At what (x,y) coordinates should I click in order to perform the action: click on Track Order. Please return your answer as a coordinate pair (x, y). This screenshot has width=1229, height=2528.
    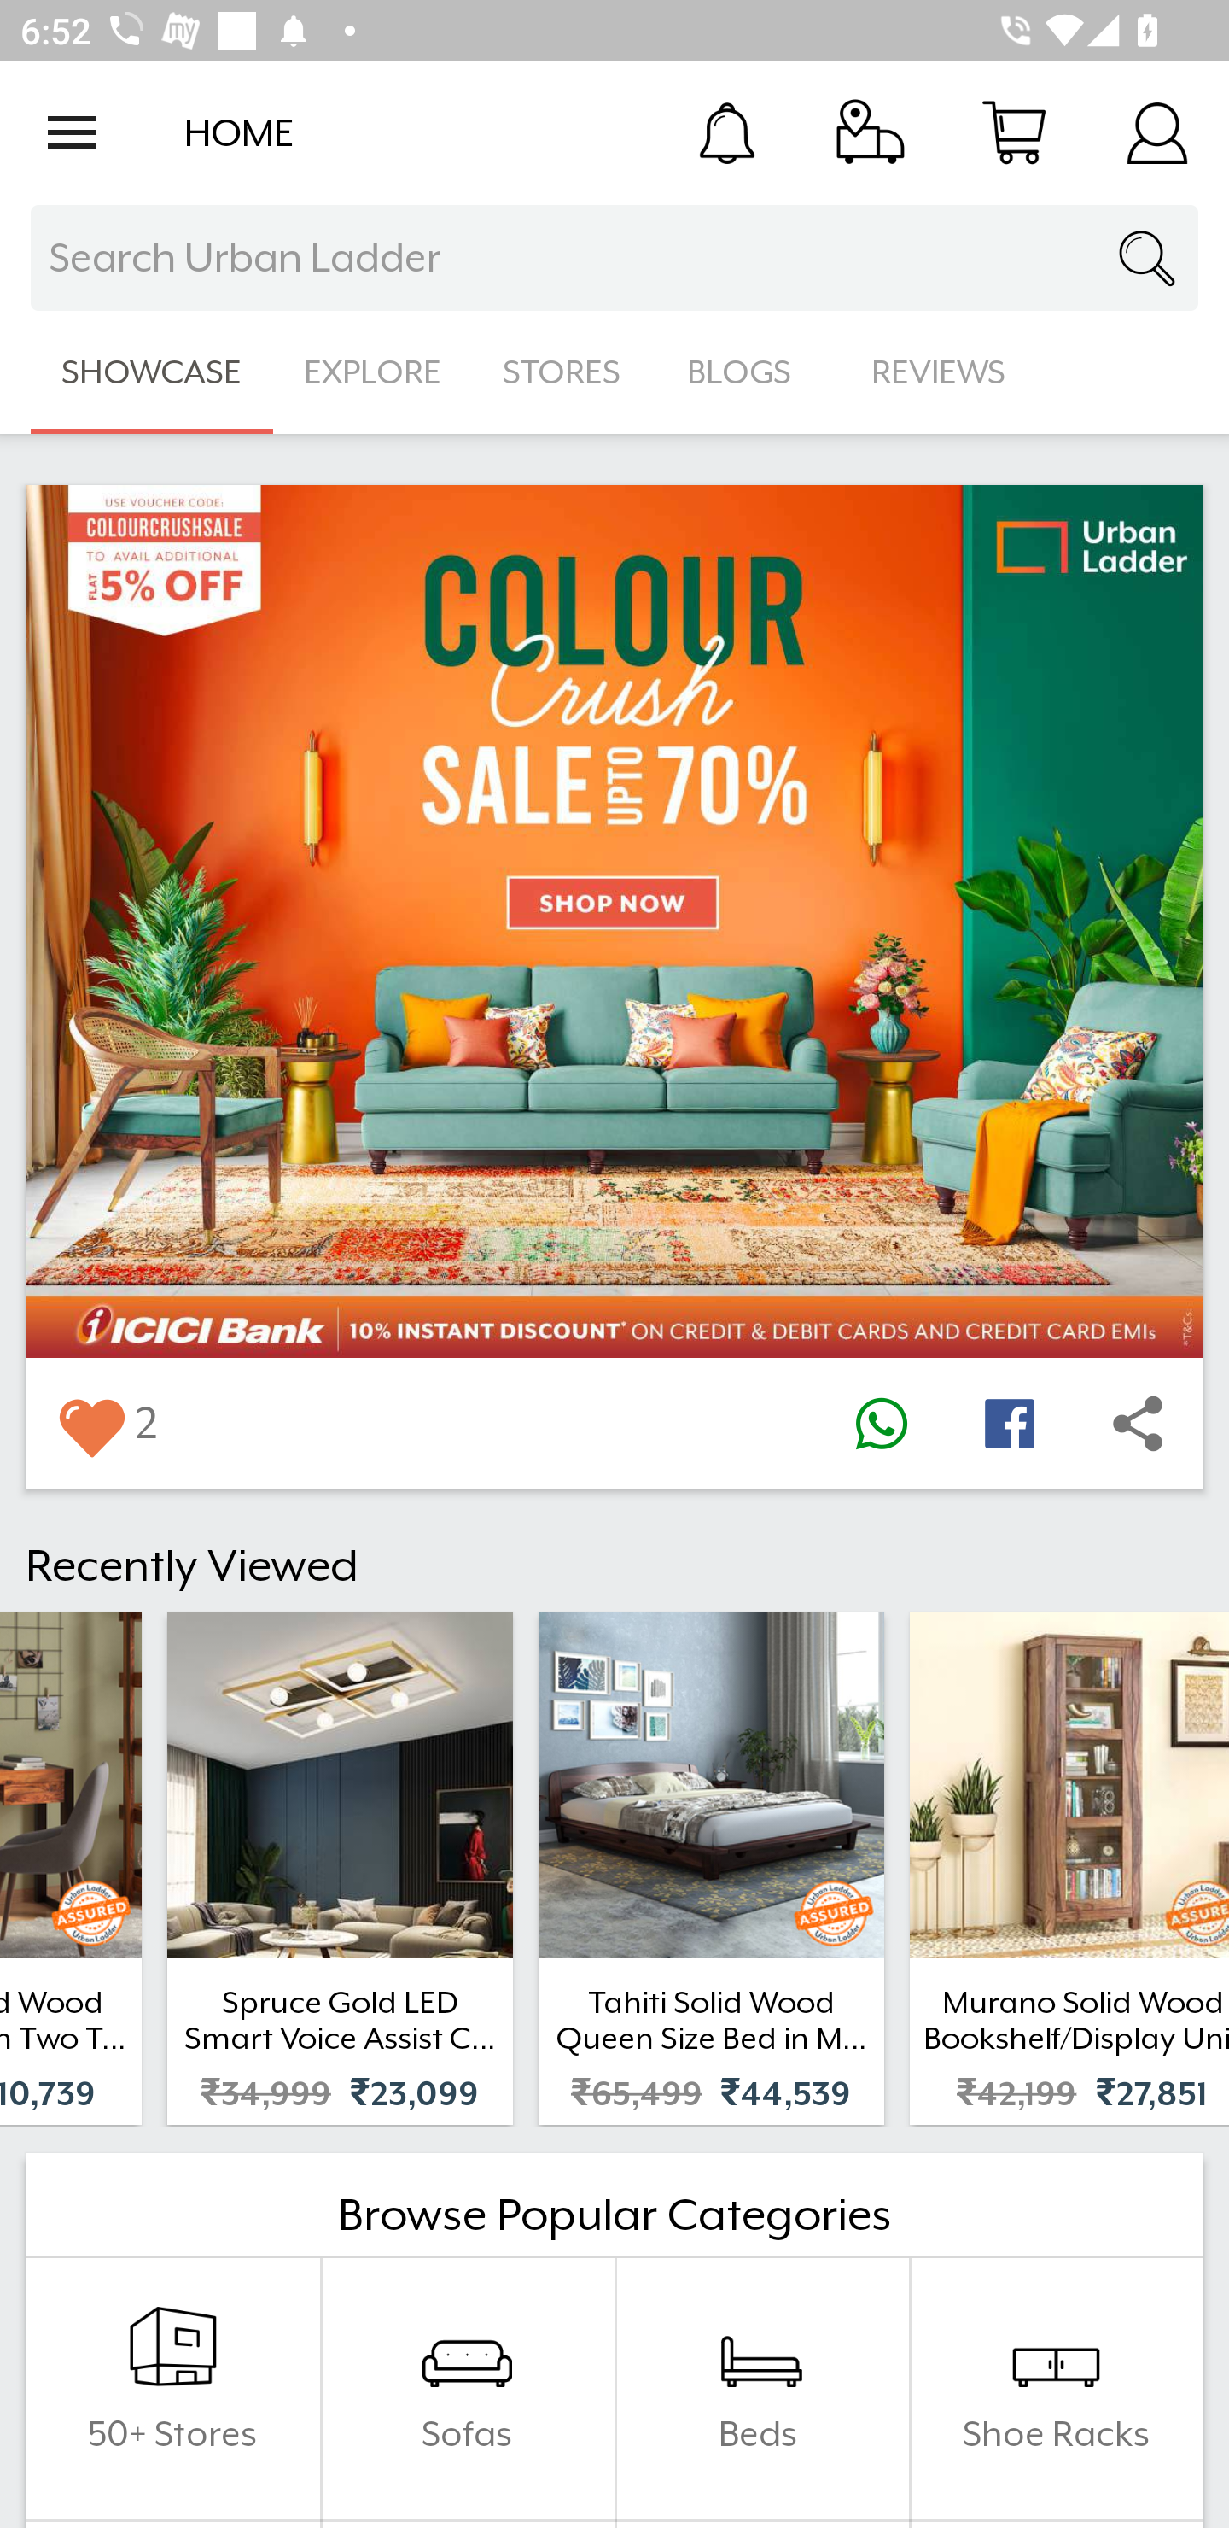
    Looking at the image, I should click on (871, 132).